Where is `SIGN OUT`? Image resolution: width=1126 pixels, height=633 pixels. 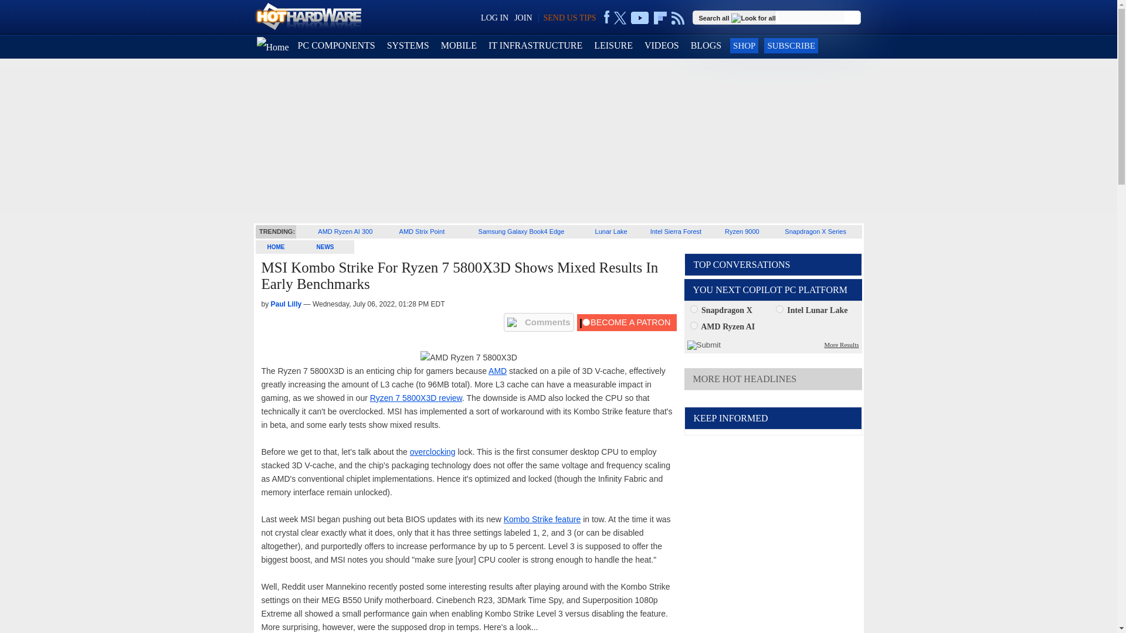
SIGN OUT is located at coordinates (30, 14).